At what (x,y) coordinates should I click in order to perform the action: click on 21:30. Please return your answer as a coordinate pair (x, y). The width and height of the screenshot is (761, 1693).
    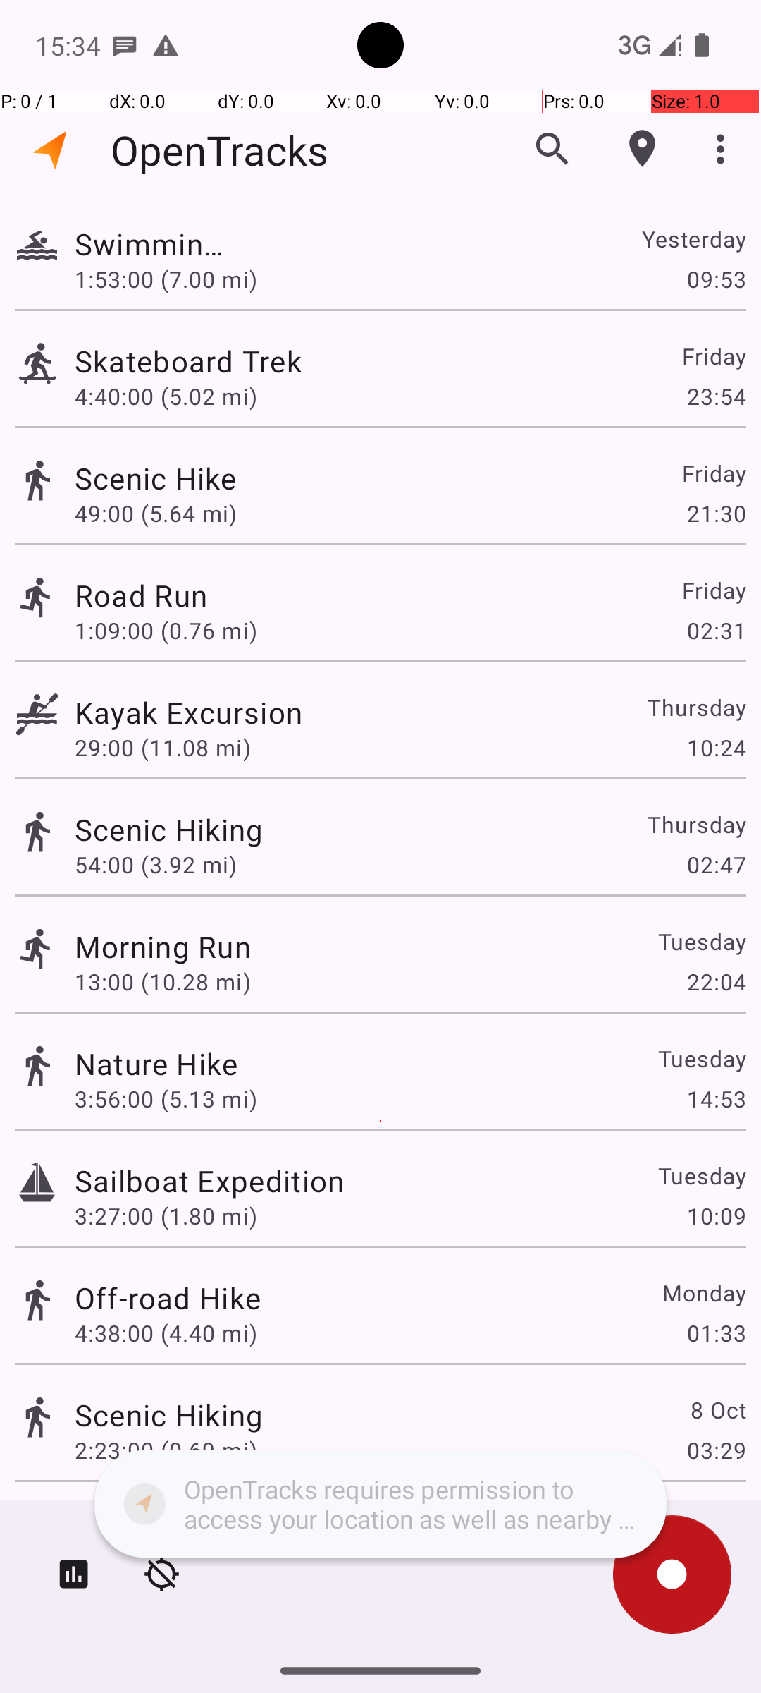
    Looking at the image, I should click on (716, 514).